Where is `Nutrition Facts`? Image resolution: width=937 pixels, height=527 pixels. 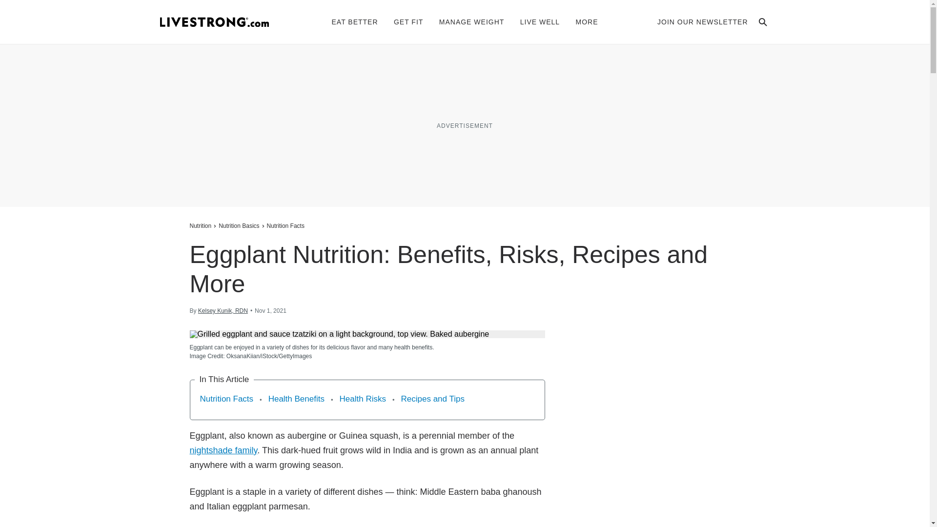 Nutrition Facts is located at coordinates (227, 399).